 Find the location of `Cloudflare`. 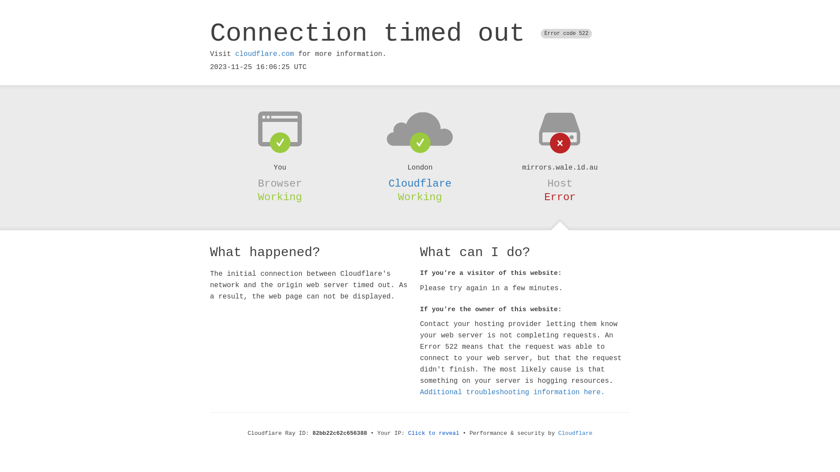

Cloudflare is located at coordinates (420, 184).